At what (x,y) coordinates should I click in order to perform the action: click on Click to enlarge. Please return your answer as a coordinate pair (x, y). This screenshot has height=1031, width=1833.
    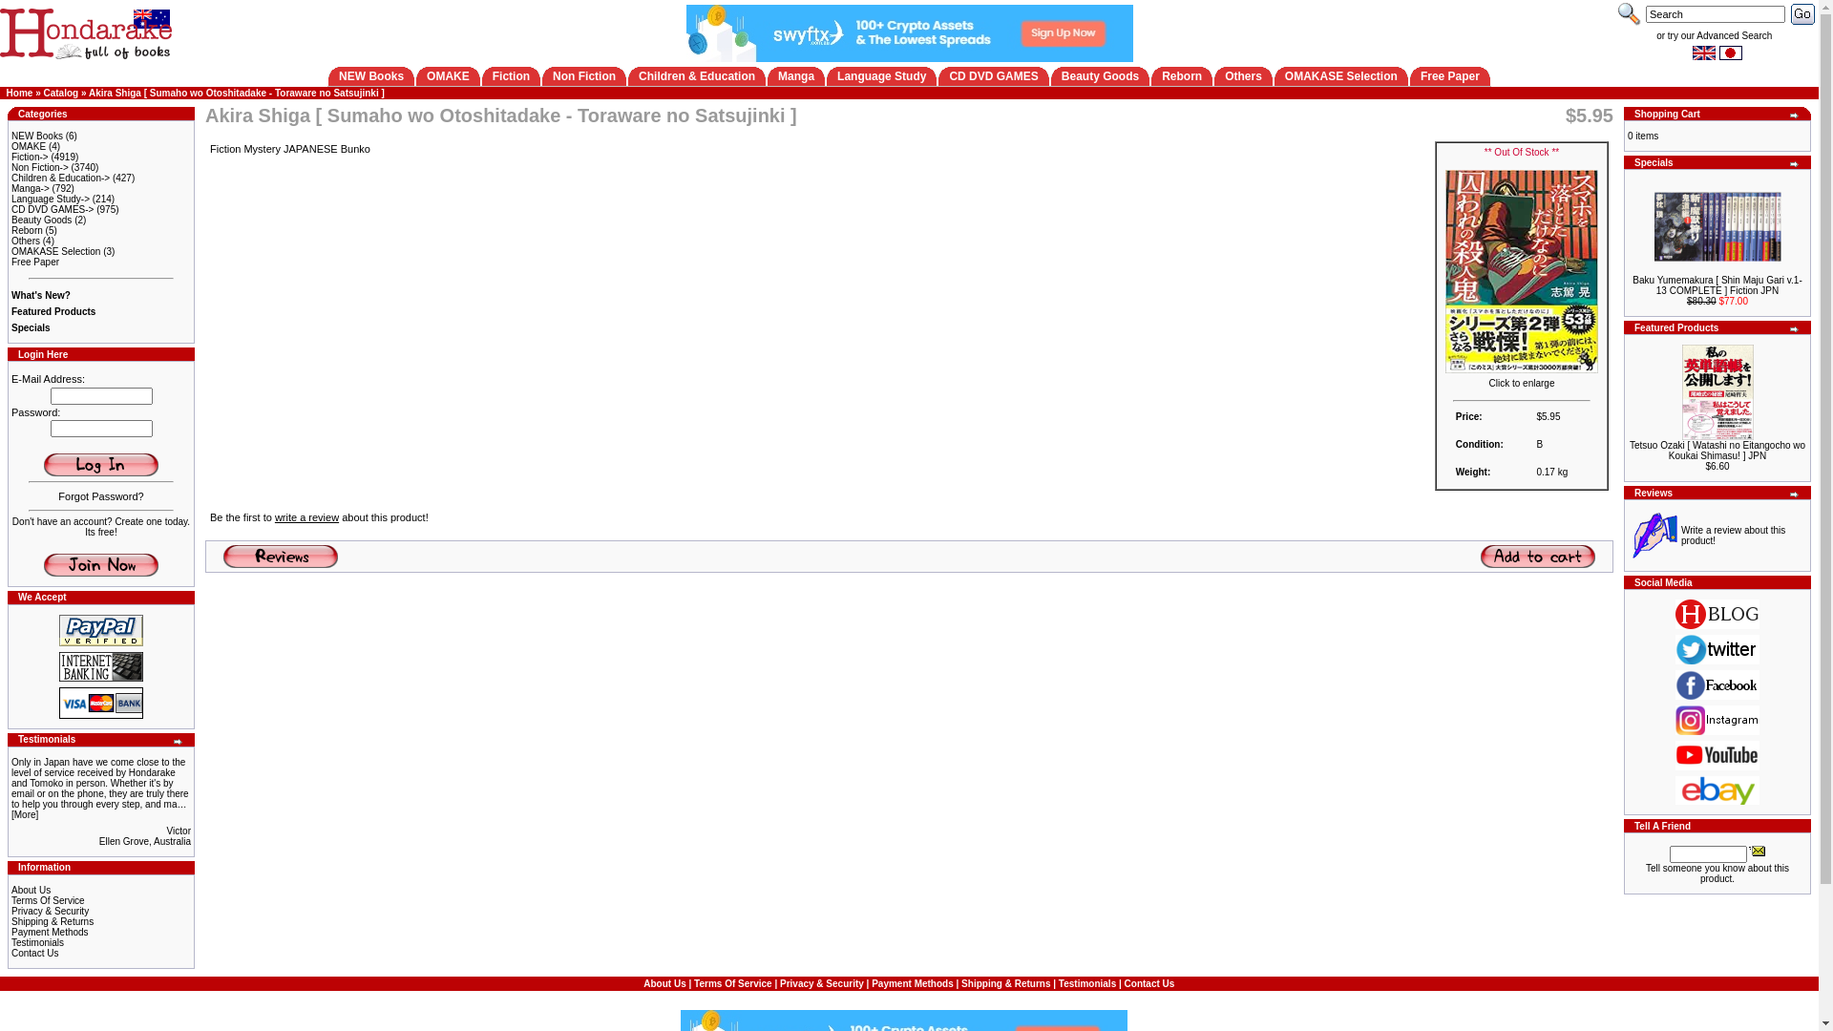
    Looking at the image, I should click on (1522, 379).